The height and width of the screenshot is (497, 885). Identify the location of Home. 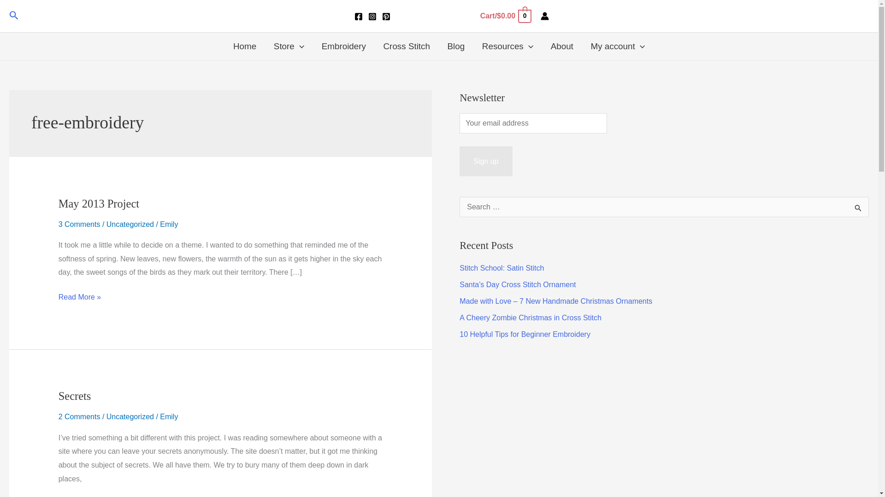
(244, 46).